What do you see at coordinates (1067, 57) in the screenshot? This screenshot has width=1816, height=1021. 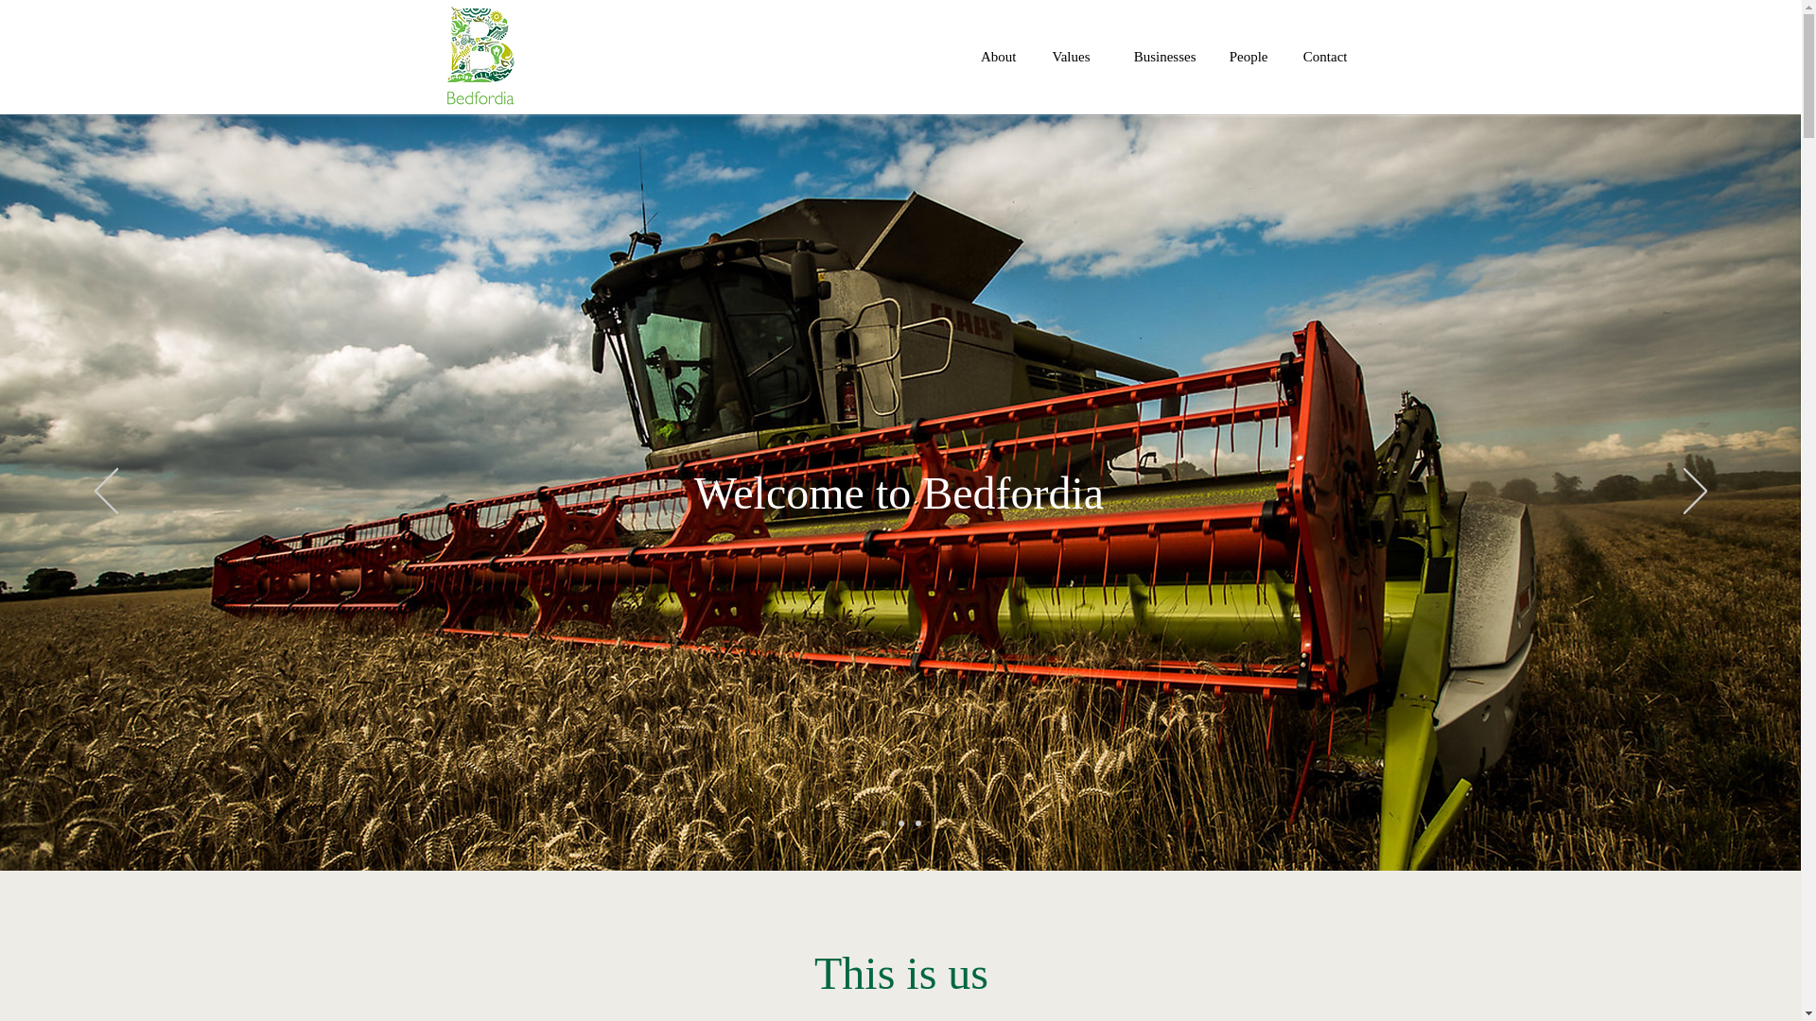 I see `Values` at bounding box center [1067, 57].